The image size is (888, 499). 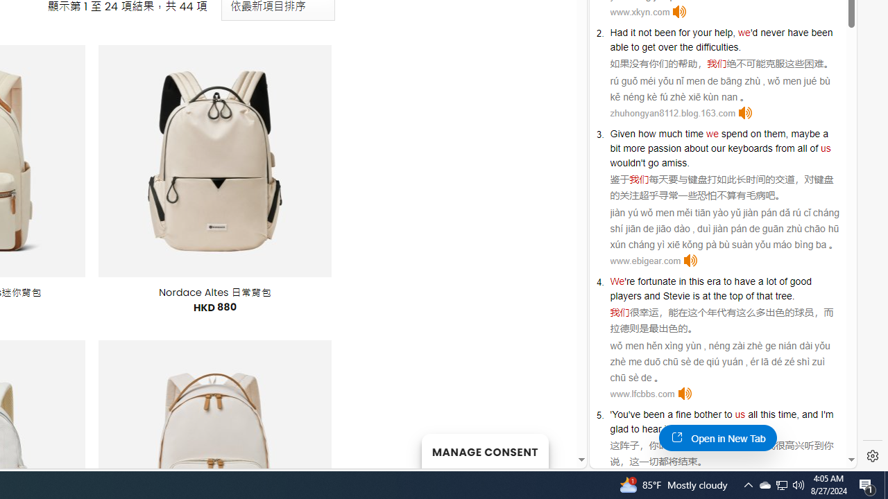 I want to click on glad, so click(x=619, y=429).